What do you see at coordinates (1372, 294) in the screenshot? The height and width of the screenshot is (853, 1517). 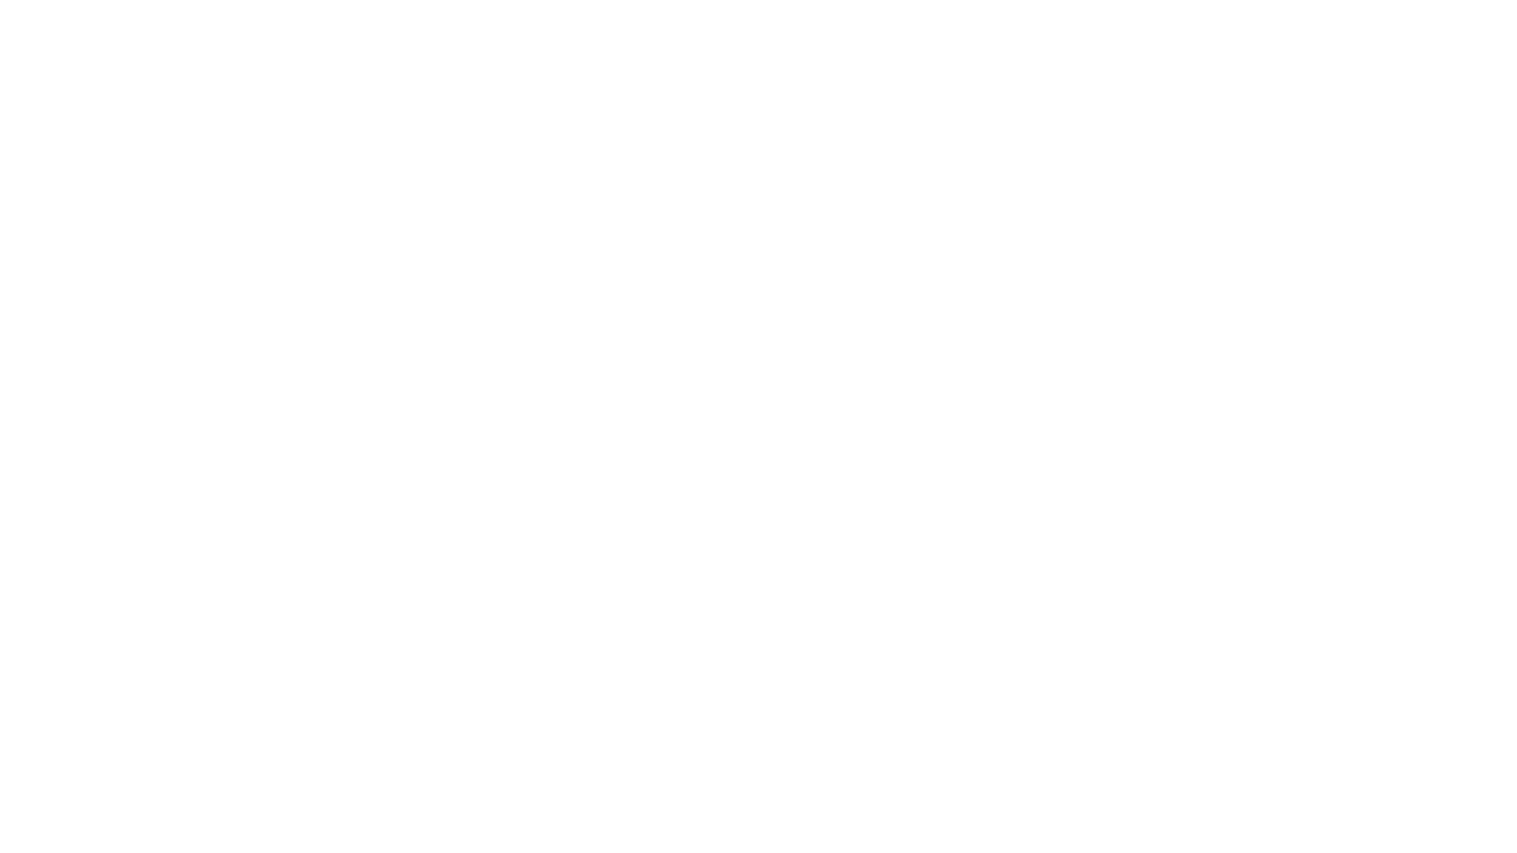 I see `RESTORANLAR` at bounding box center [1372, 294].